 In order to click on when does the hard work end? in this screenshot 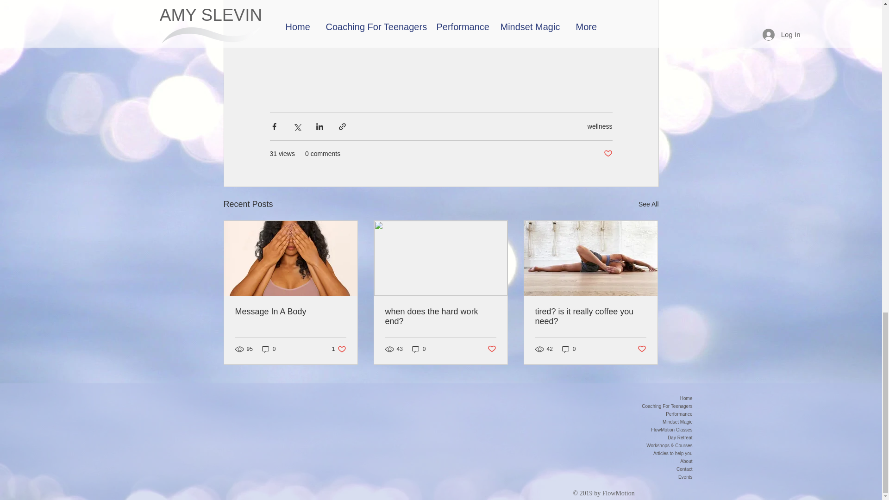, I will do `click(440, 317)`.